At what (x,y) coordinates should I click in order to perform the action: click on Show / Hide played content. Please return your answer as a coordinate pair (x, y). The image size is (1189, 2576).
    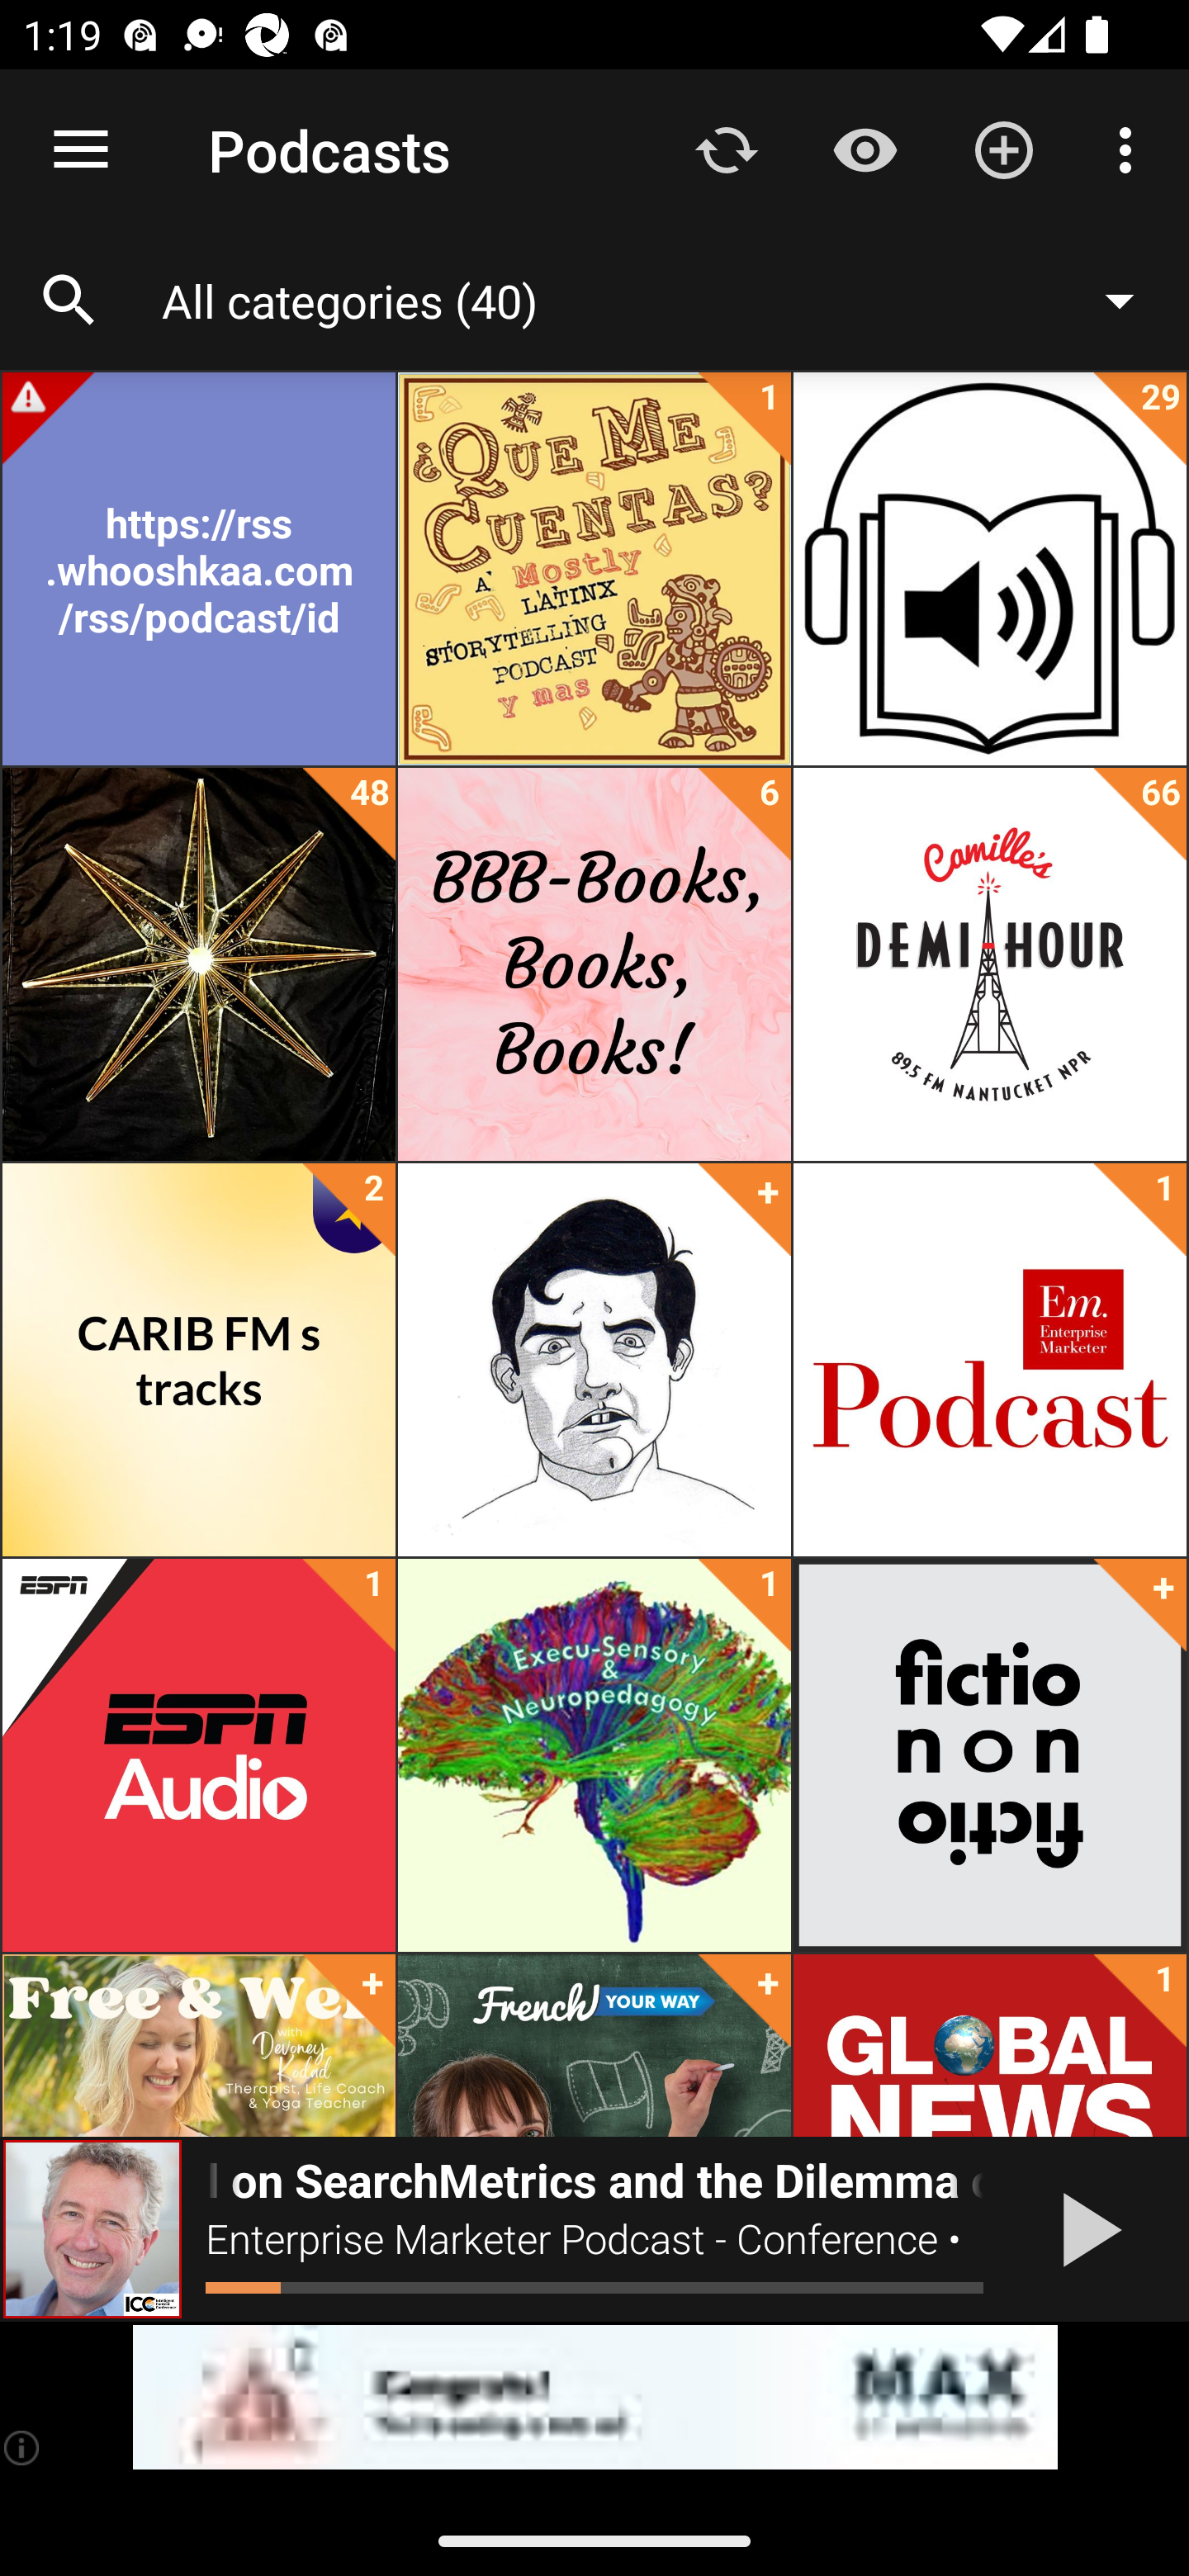
    Looking at the image, I should click on (865, 149).